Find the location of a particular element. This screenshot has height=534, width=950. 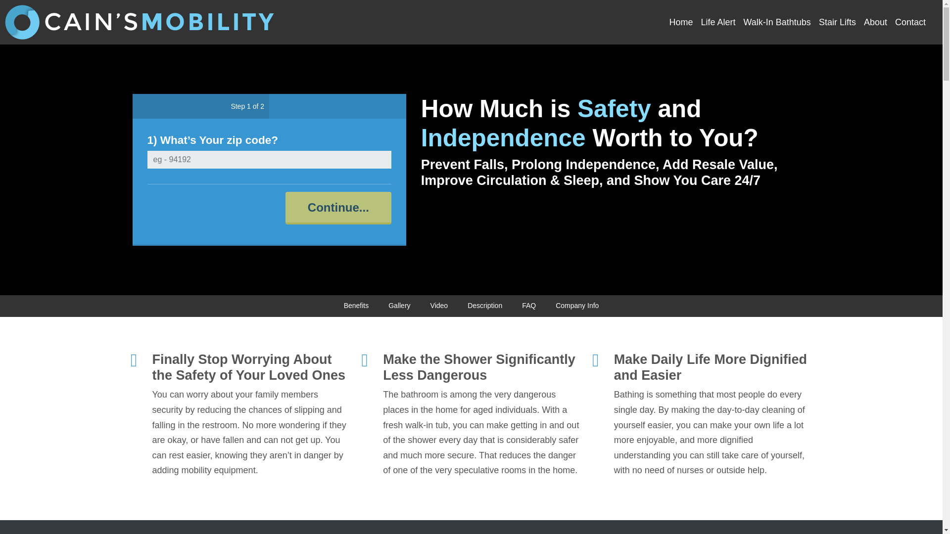

FAQ is located at coordinates (529, 306).